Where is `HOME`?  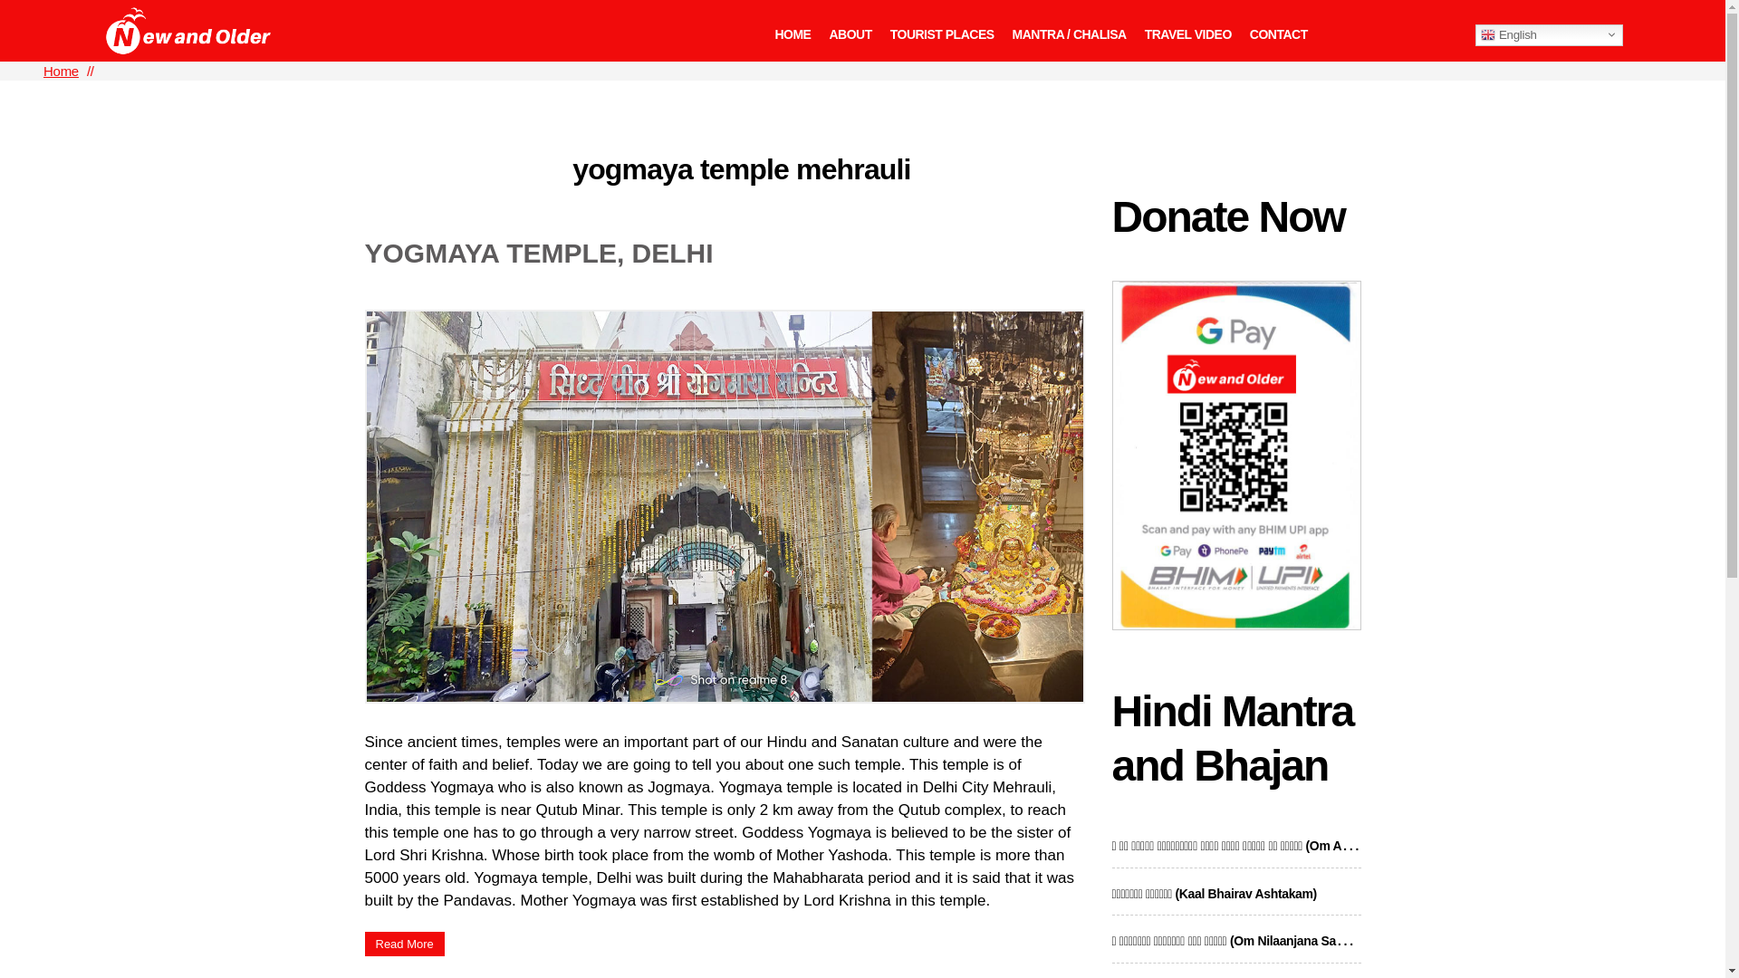 HOME is located at coordinates (792, 34).